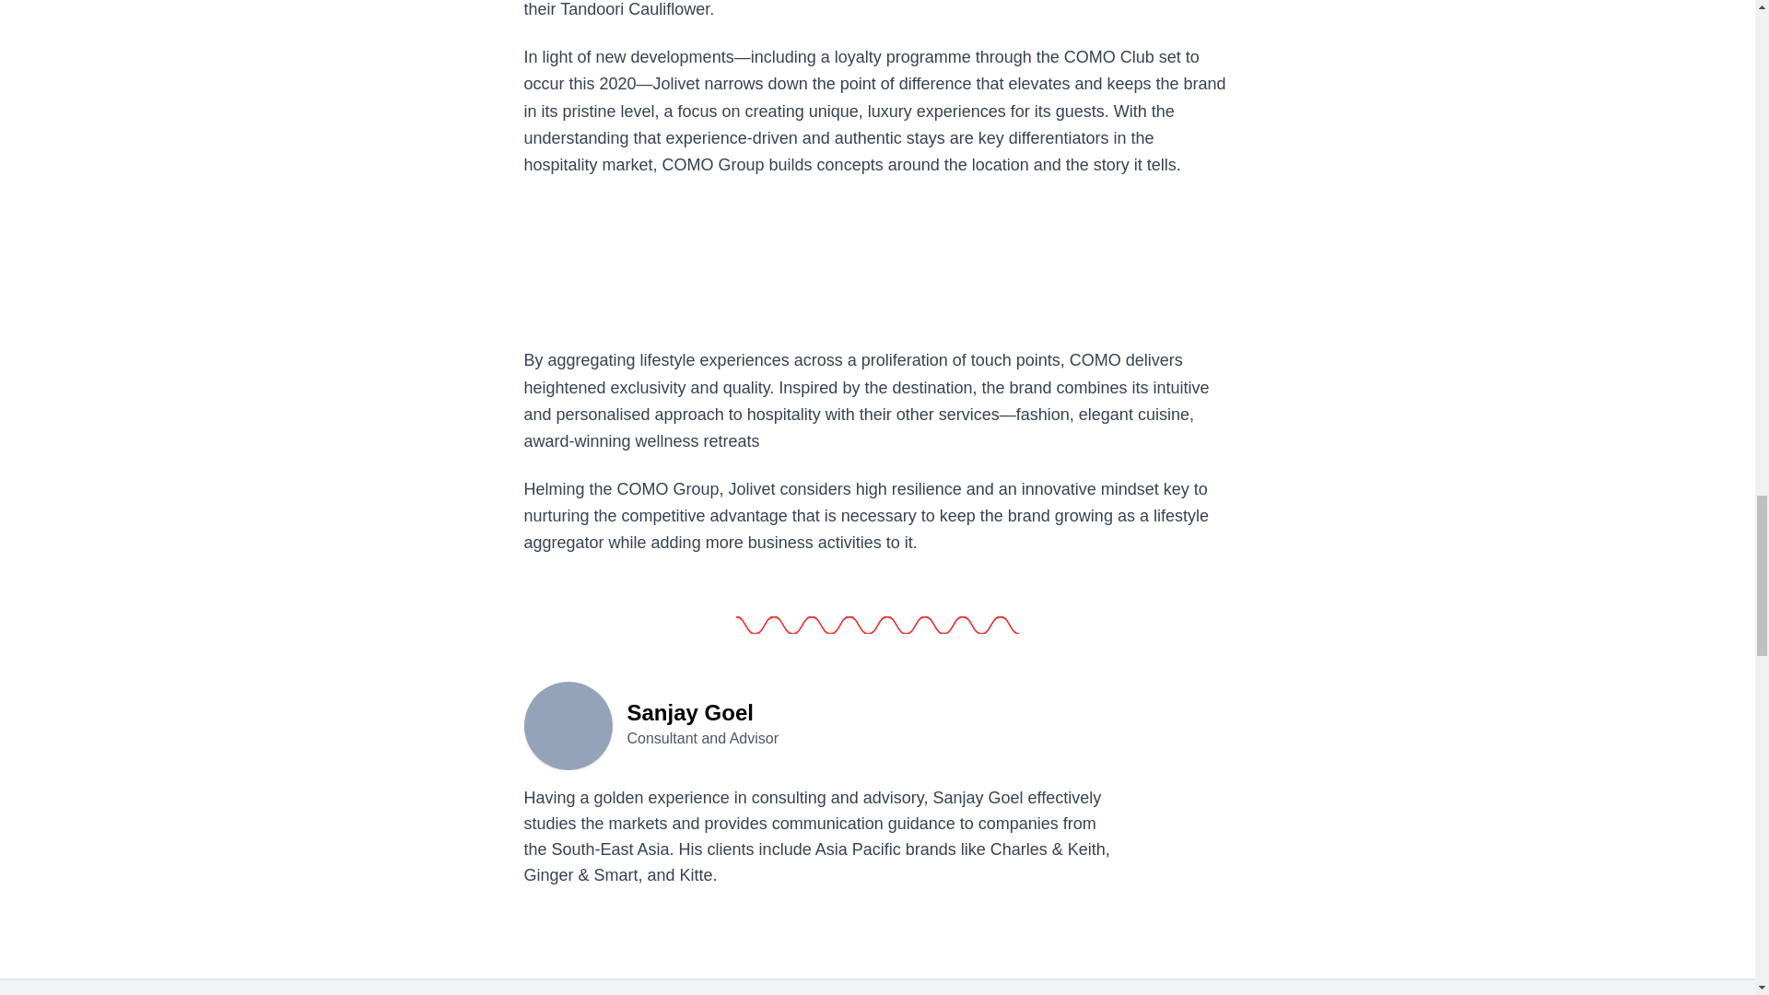 The height and width of the screenshot is (995, 1769). I want to click on Sanjay Goel, so click(568, 723).